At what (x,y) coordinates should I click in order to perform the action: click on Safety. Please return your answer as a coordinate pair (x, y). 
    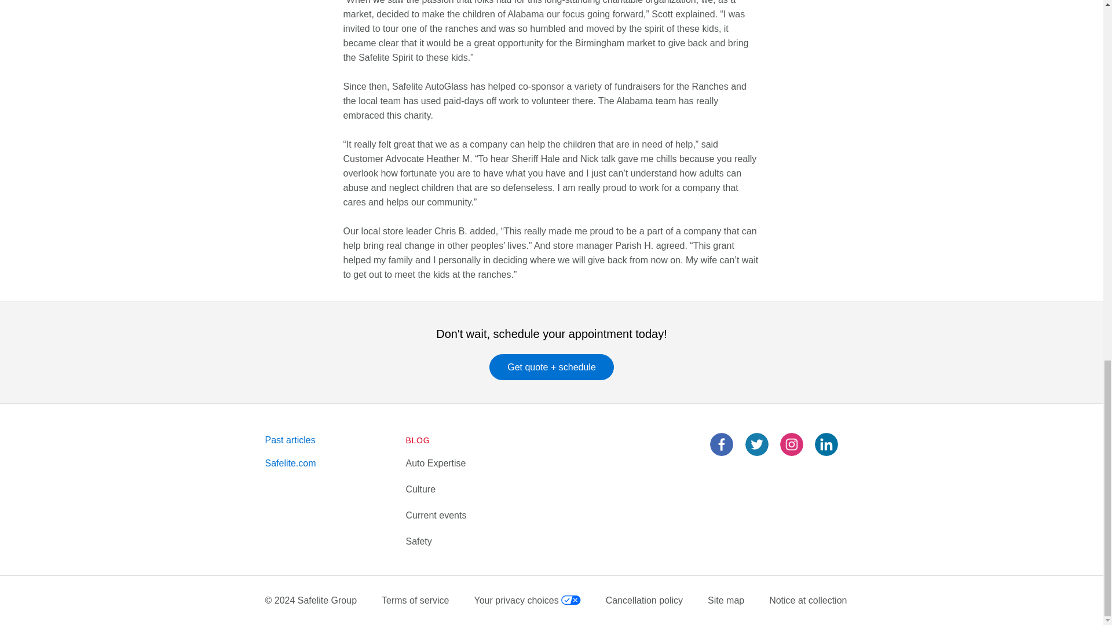
    Looking at the image, I should click on (418, 541).